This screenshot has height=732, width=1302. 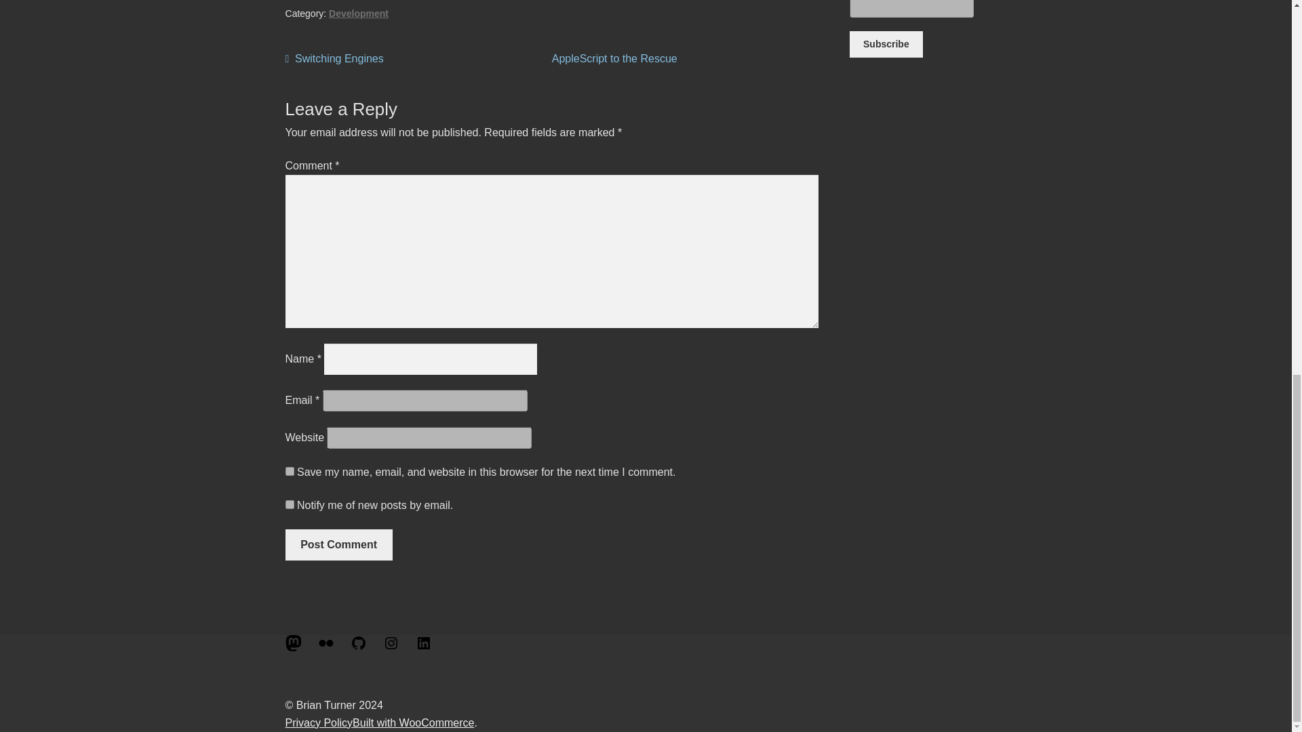 I want to click on yes, so click(x=358, y=14).